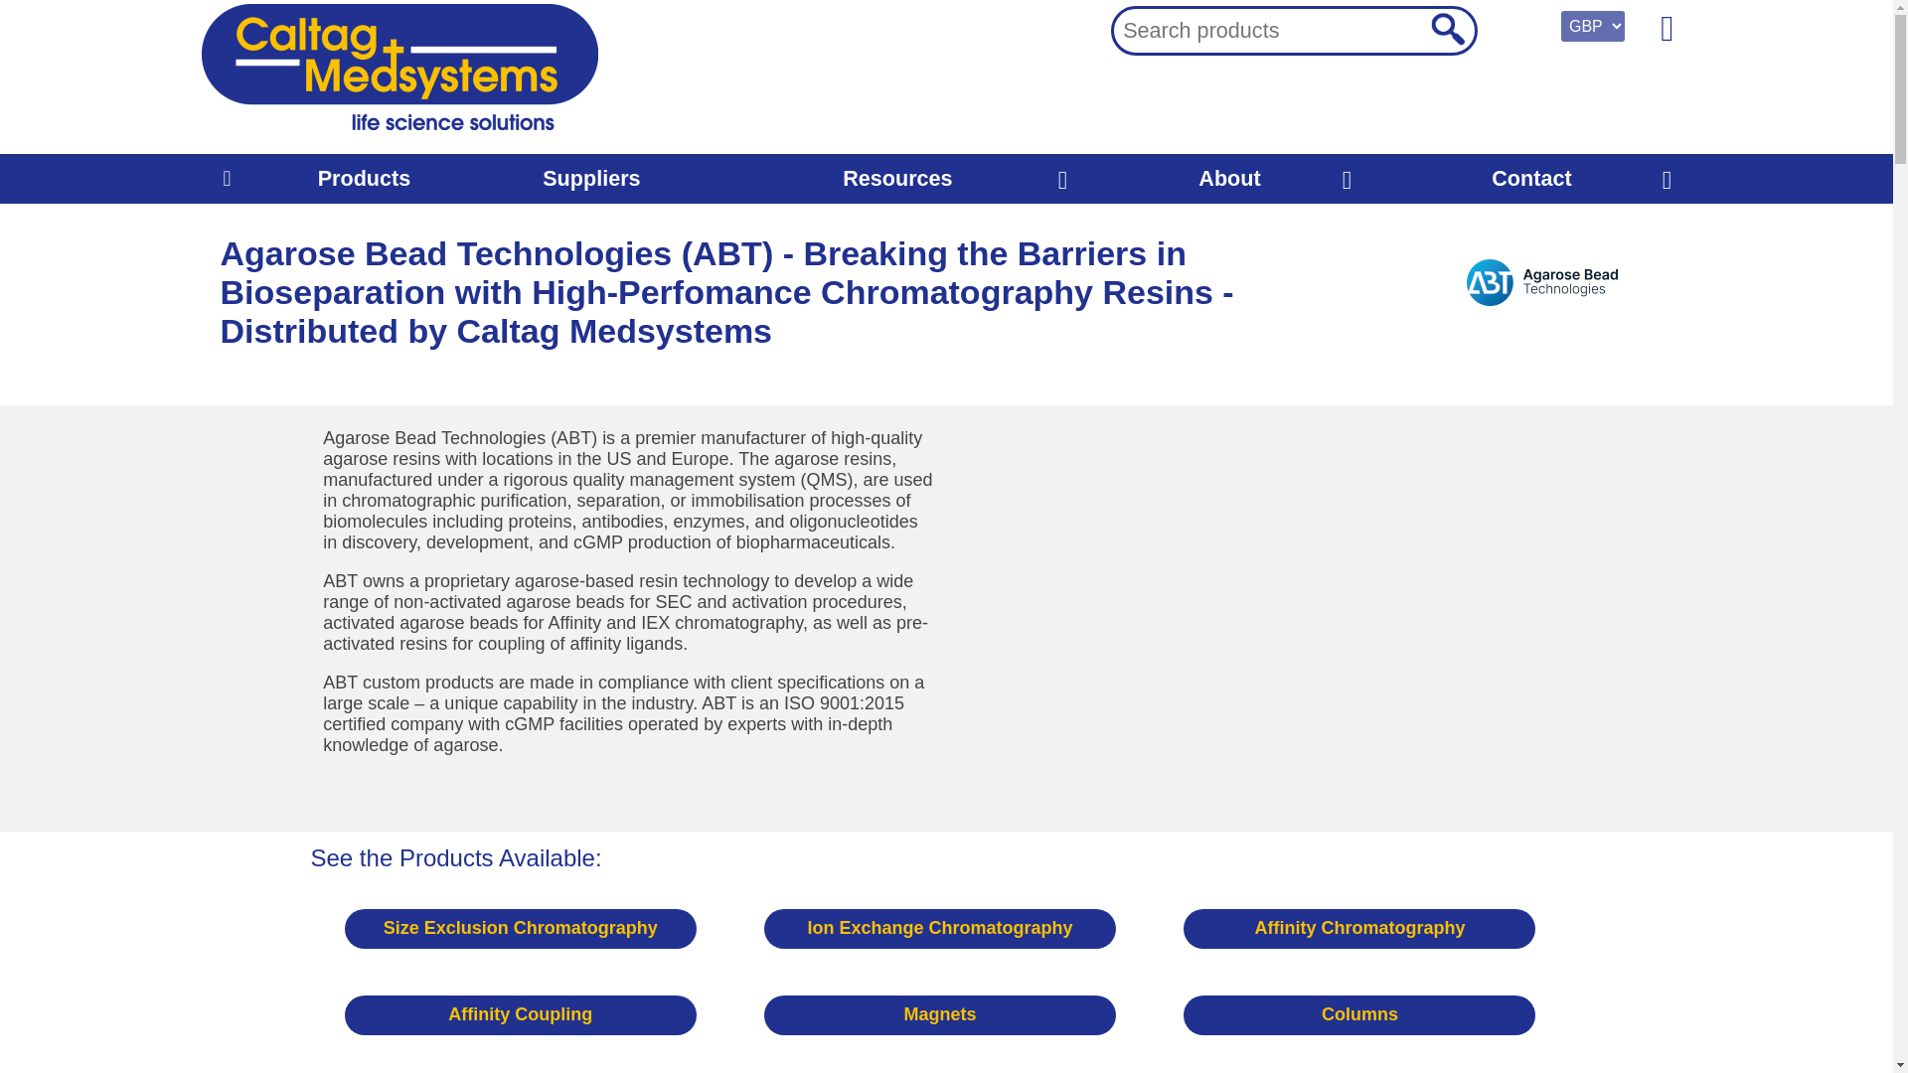 The width and height of the screenshot is (1908, 1073). What do you see at coordinates (1530, 178) in the screenshot?
I see `Contact` at bounding box center [1530, 178].